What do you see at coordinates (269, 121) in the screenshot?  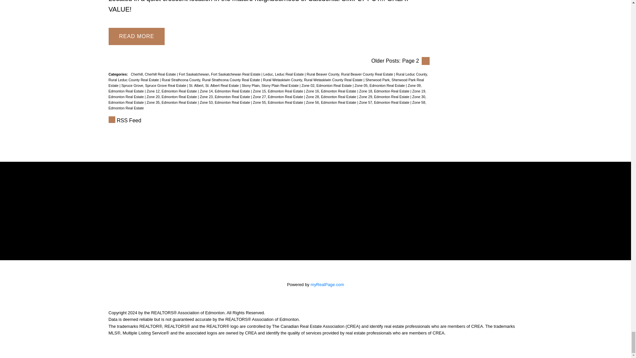 I see `RSS` at bounding box center [269, 121].